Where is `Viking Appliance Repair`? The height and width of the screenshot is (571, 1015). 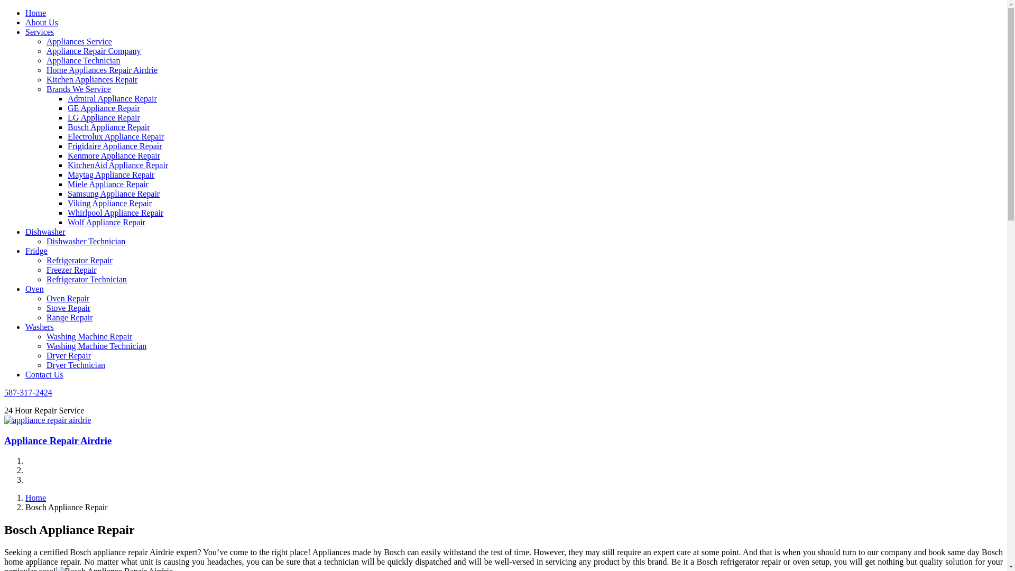 Viking Appliance Repair is located at coordinates (110, 203).